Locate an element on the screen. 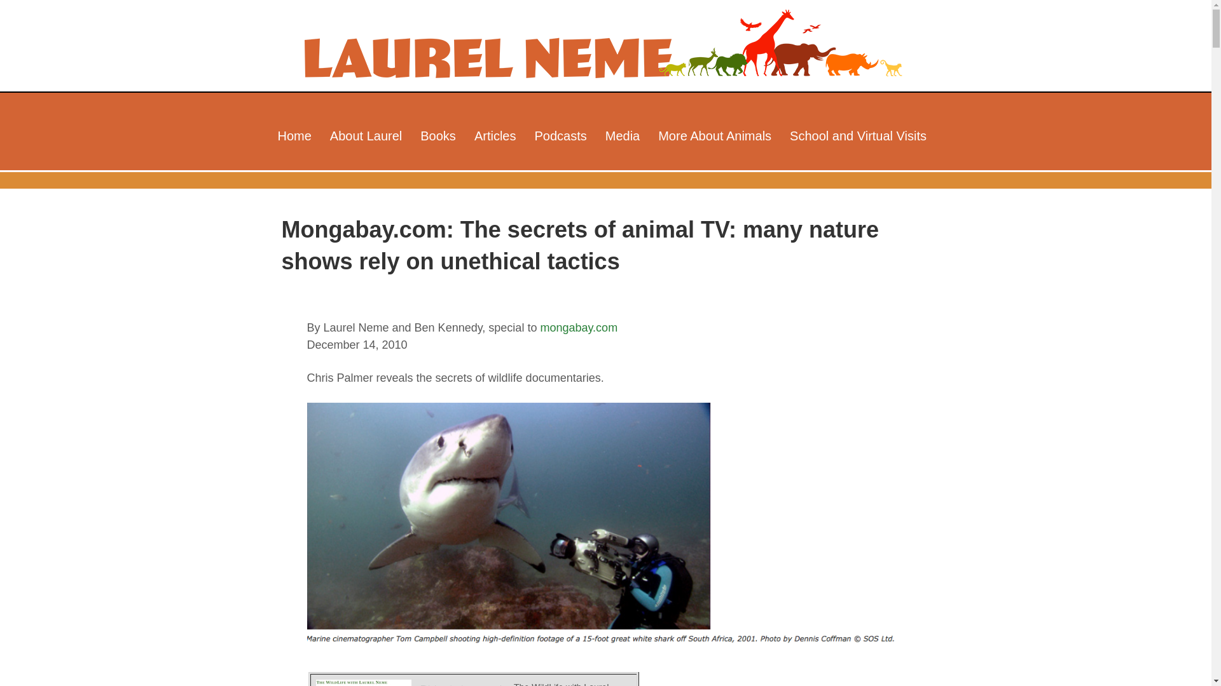 This screenshot has width=1221, height=686. Home is located at coordinates (294, 136).